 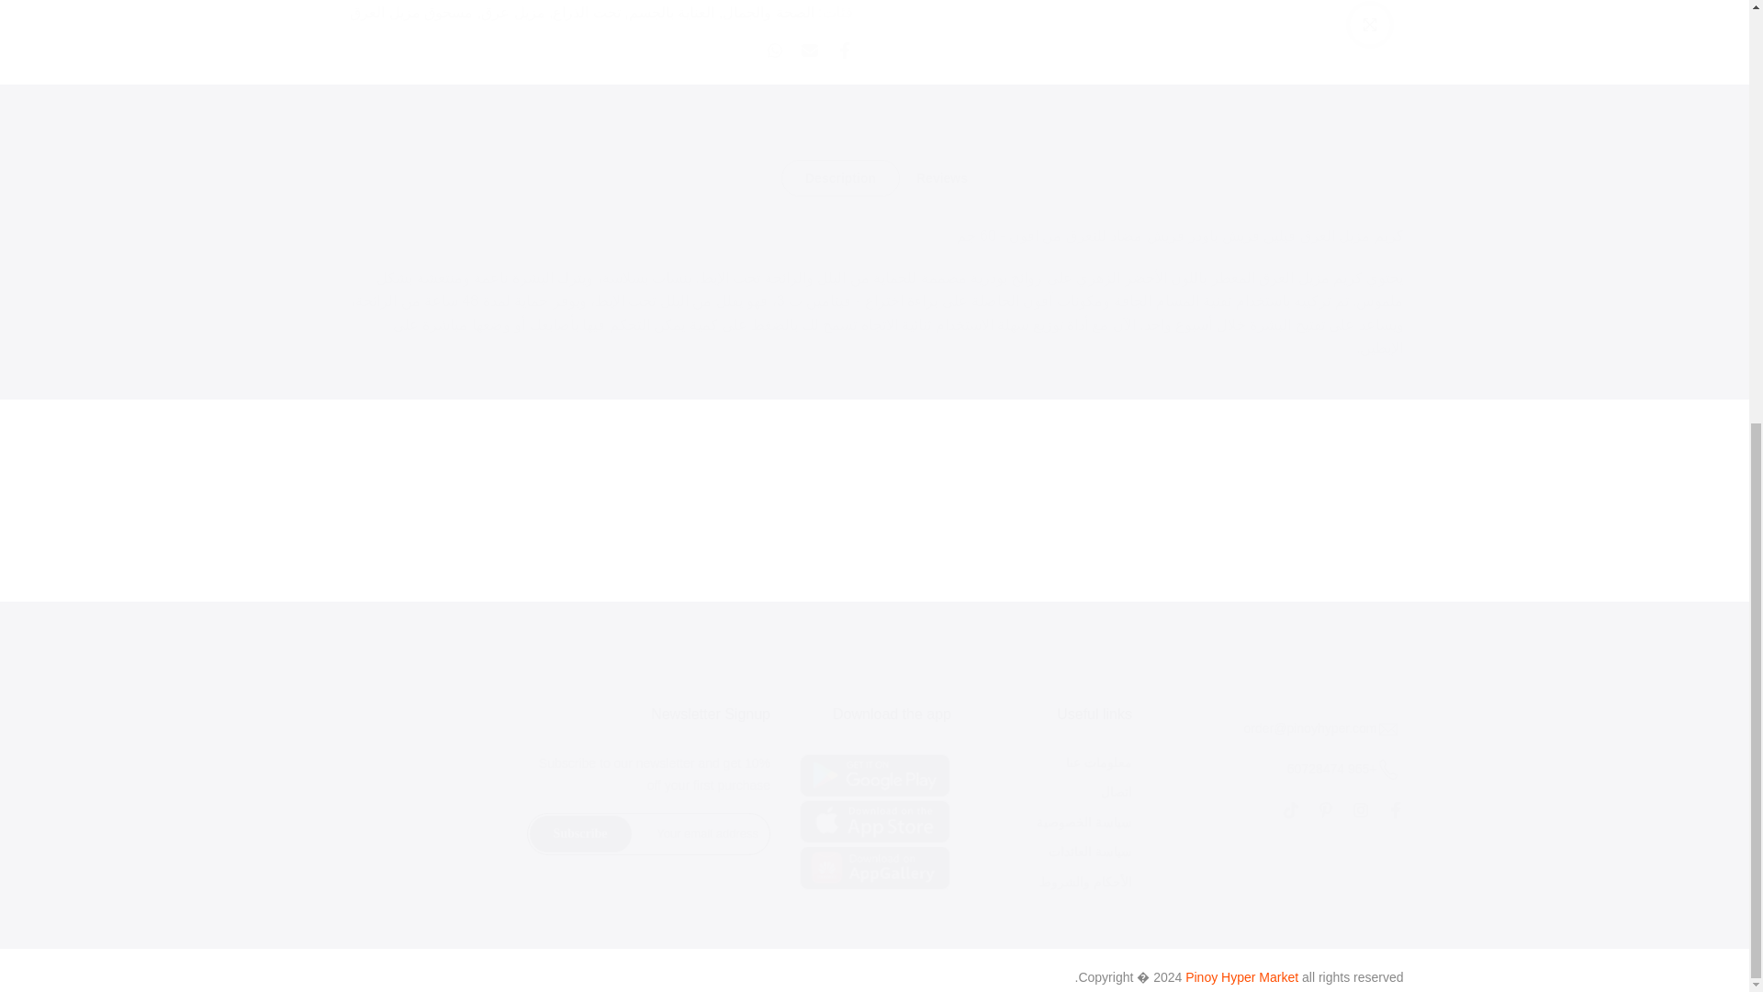 What do you see at coordinates (839, 177) in the screenshot?
I see `Description` at bounding box center [839, 177].